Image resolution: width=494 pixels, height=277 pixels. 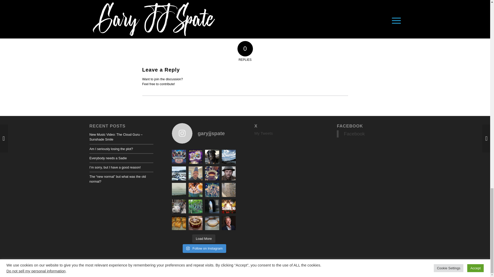 What do you see at coordinates (204, 133) in the screenshot?
I see `garyjjspate` at bounding box center [204, 133].